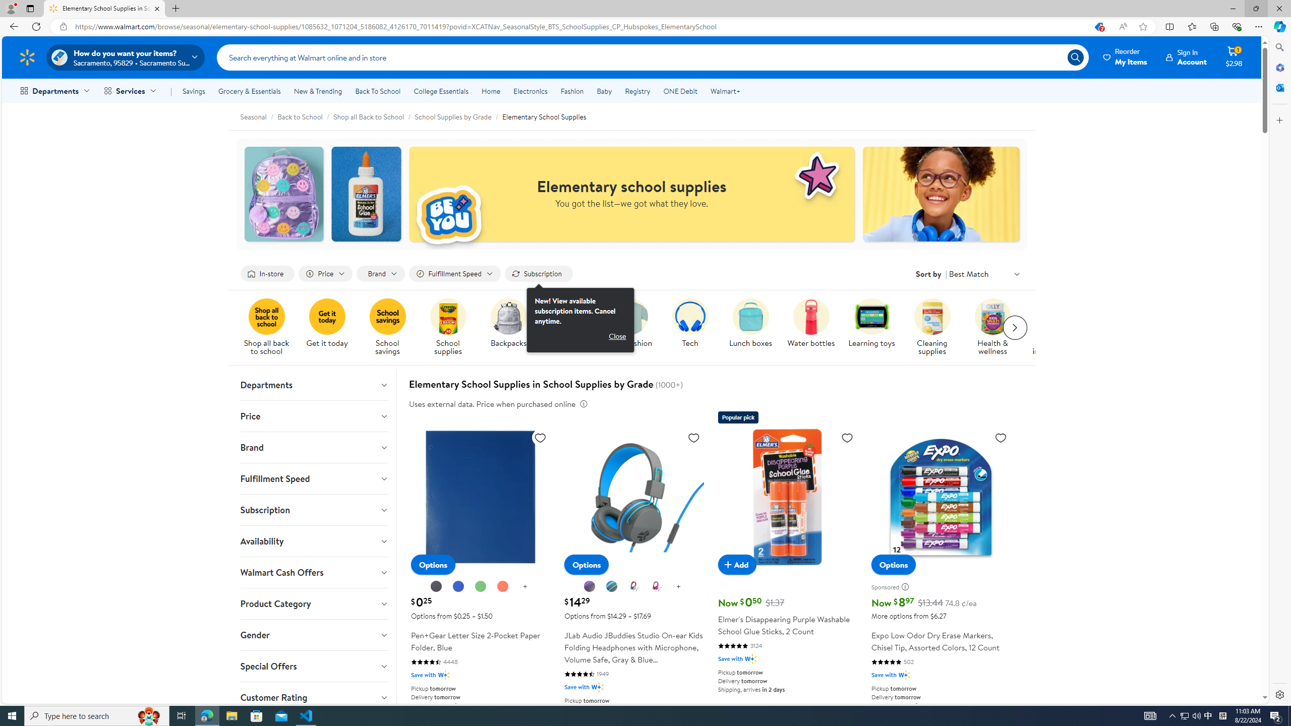 The width and height of the screenshot is (1291, 726). What do you see at coordinates (512, 328) in the screenshot?
I see `Backpacks` at bounding box center [512, 328].